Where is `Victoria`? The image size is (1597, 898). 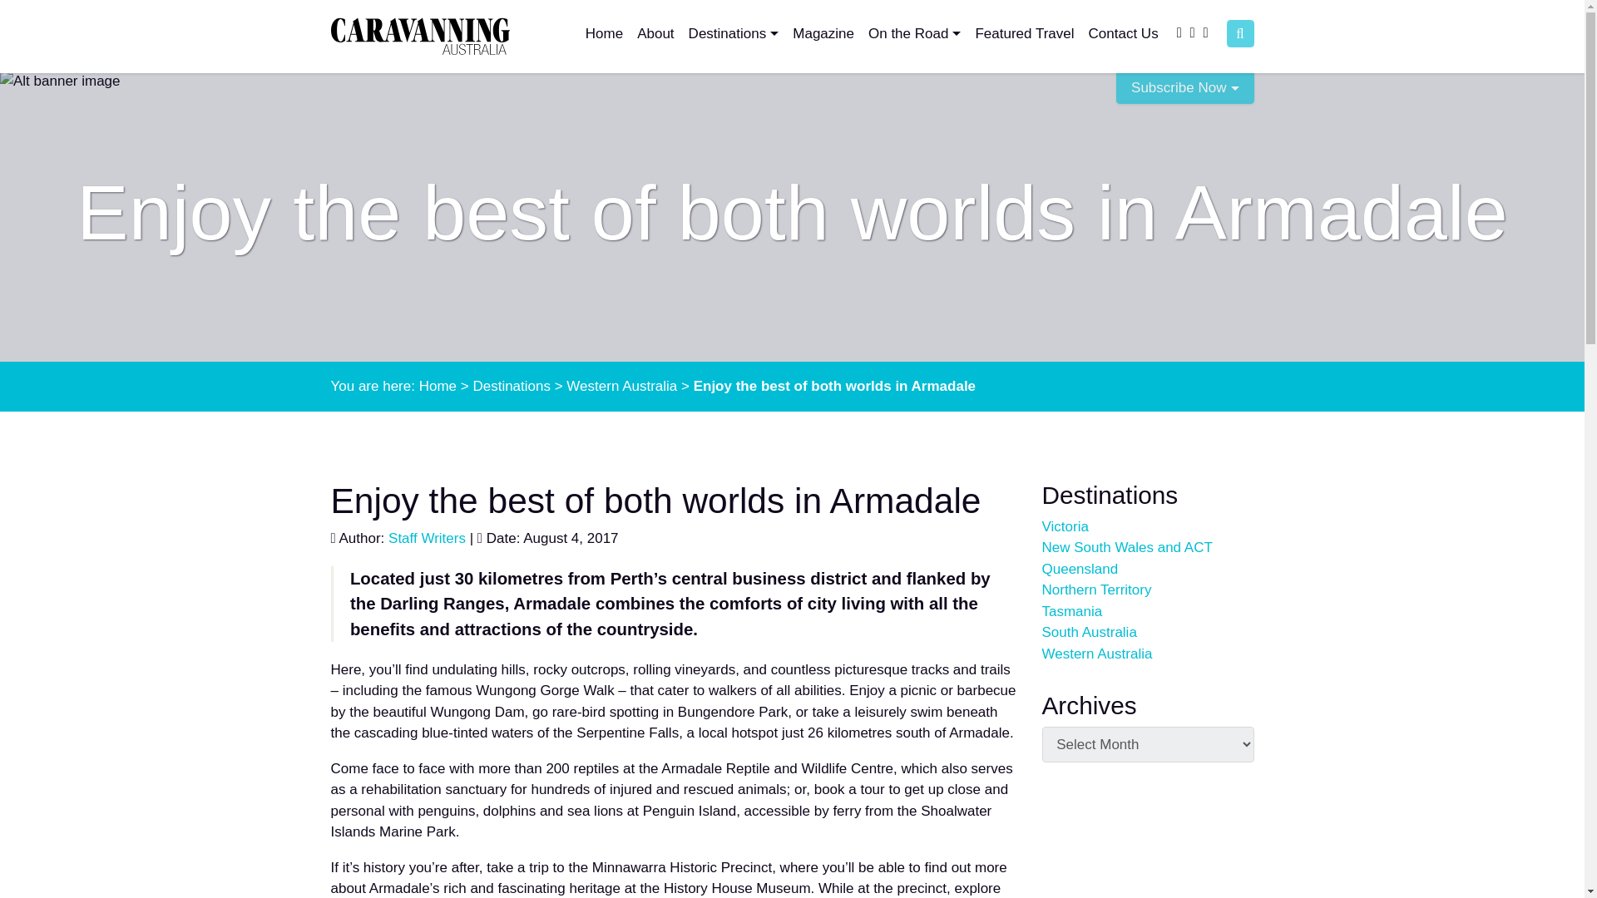
Victoria is located at coordinates (1064, 526).